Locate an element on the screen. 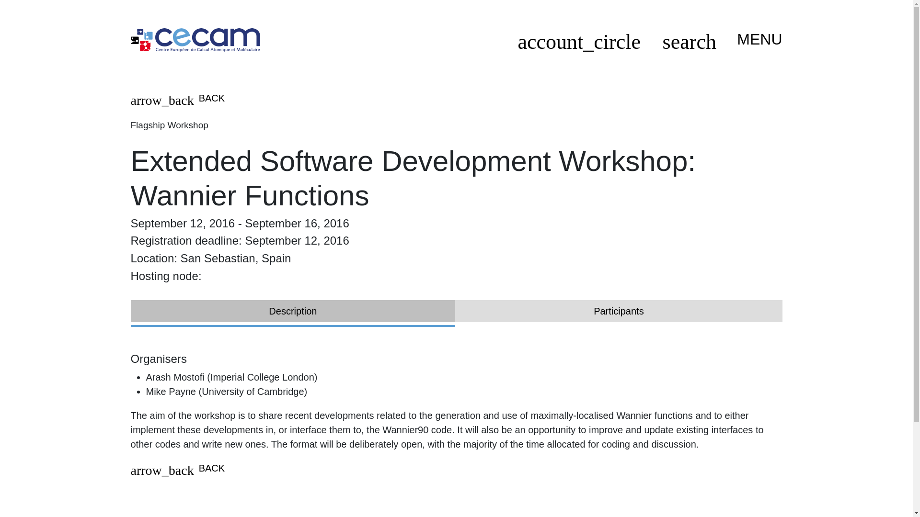  Description is located at coordinates (293, 311).